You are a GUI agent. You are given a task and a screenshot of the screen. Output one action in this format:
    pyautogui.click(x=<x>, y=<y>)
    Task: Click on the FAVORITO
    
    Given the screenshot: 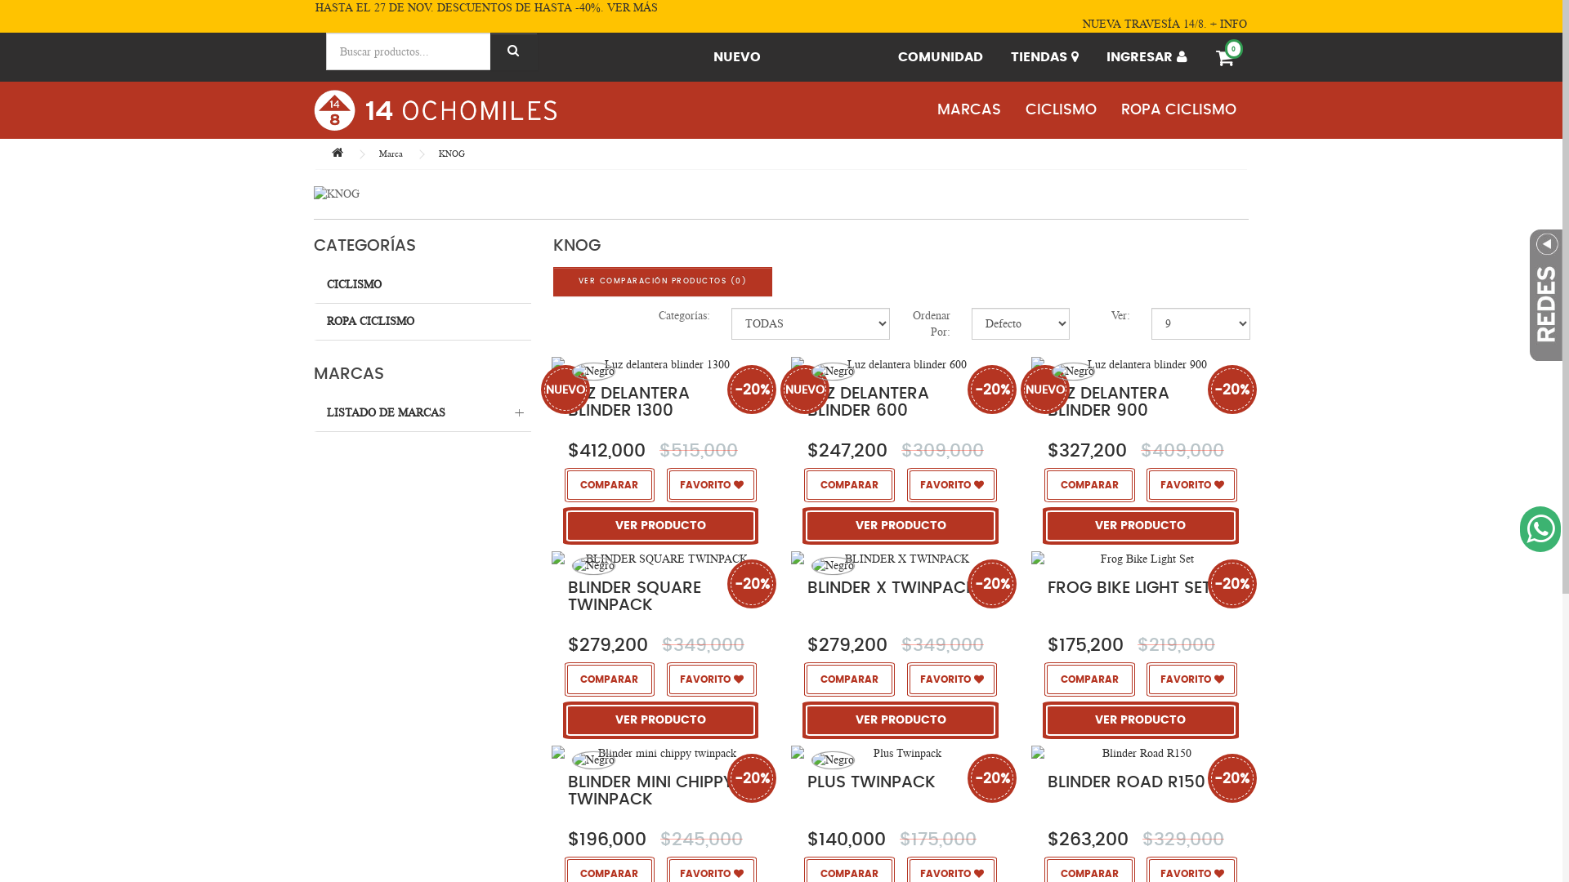 What is the action you would take?
    pyautogui.click(x=952, y=679)
    